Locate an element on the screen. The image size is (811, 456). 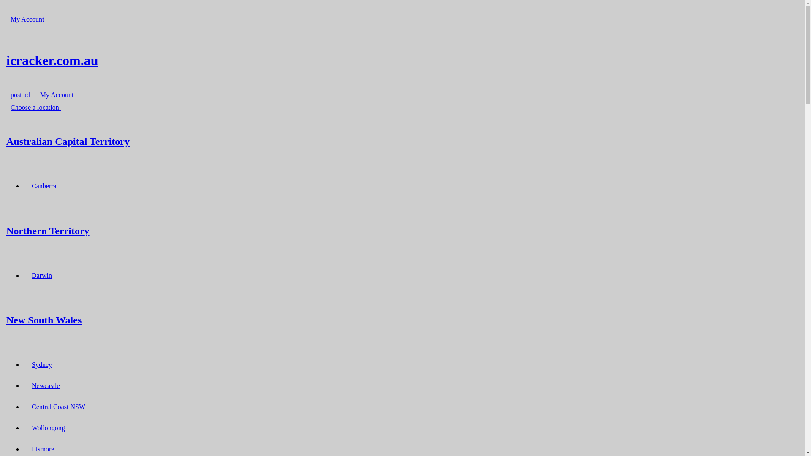
Newcastle is located at coordinates (46, 386).